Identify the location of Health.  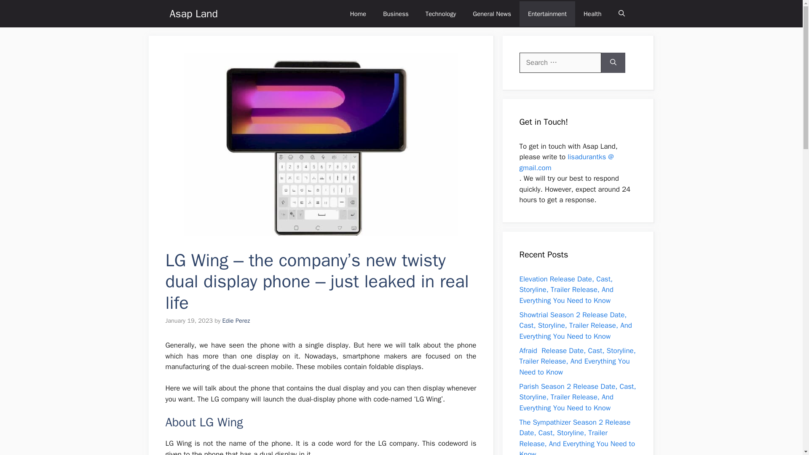
(592, 13).